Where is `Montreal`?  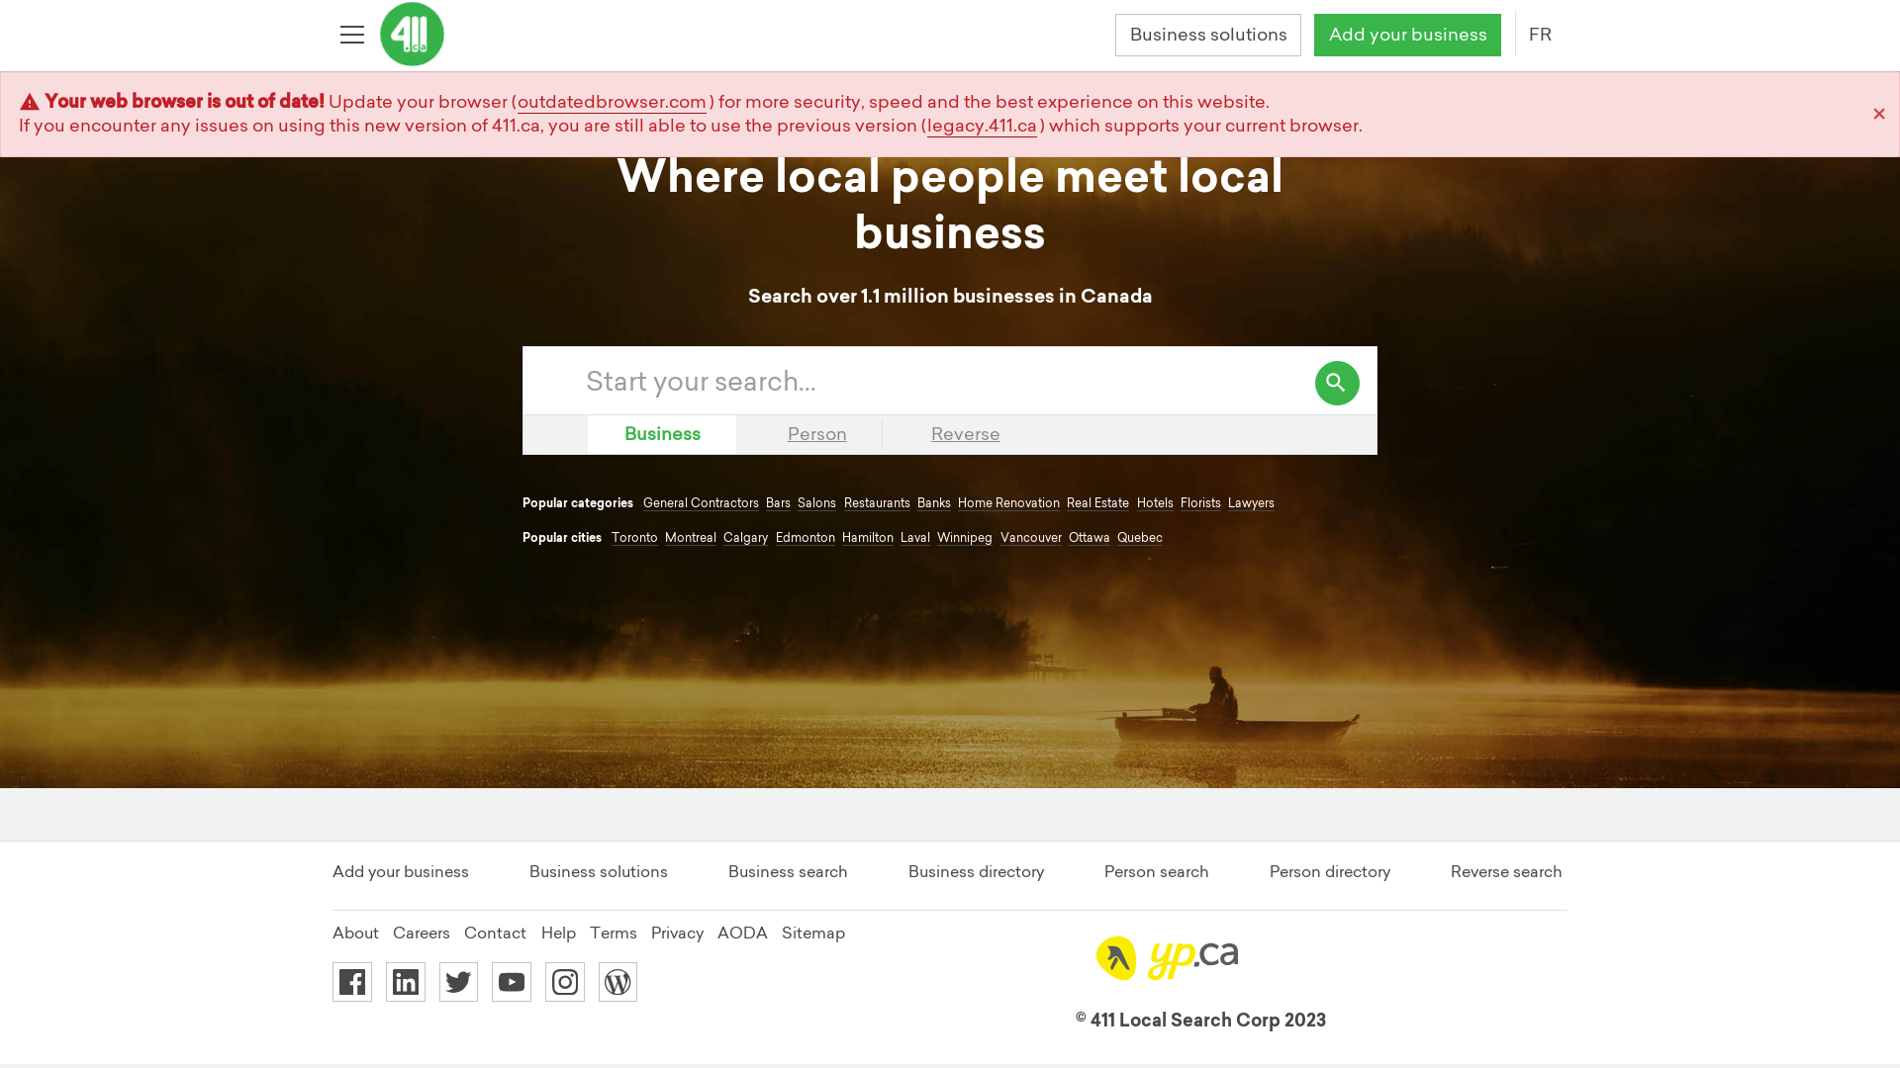 Montreal is located at coordinates (691, 538).